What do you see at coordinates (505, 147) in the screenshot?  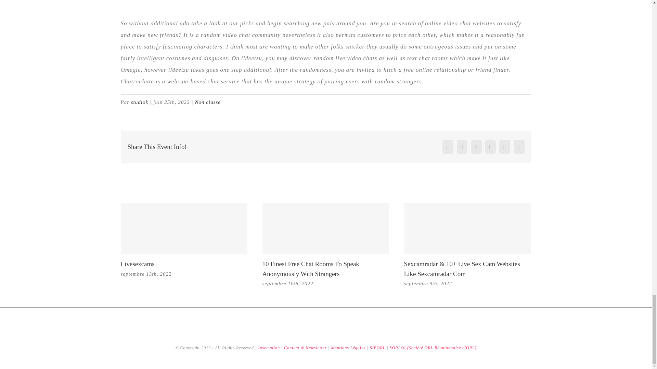 I see `WhatsApp` at bounding box center [505, 147].